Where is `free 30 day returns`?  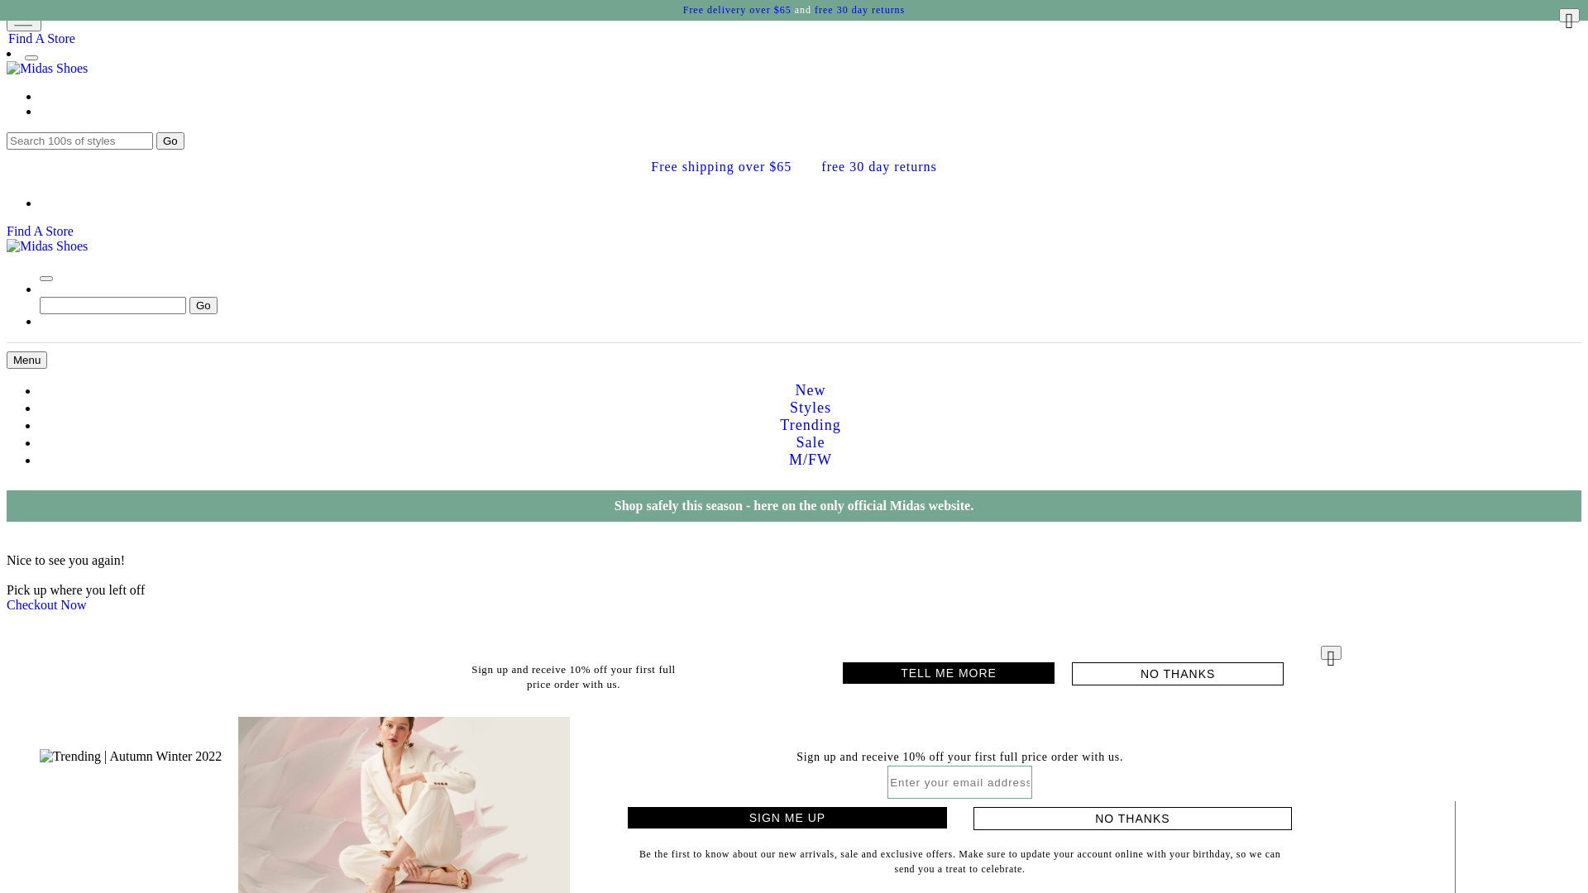
free 30 day returns is located at coordinates (860, 10).